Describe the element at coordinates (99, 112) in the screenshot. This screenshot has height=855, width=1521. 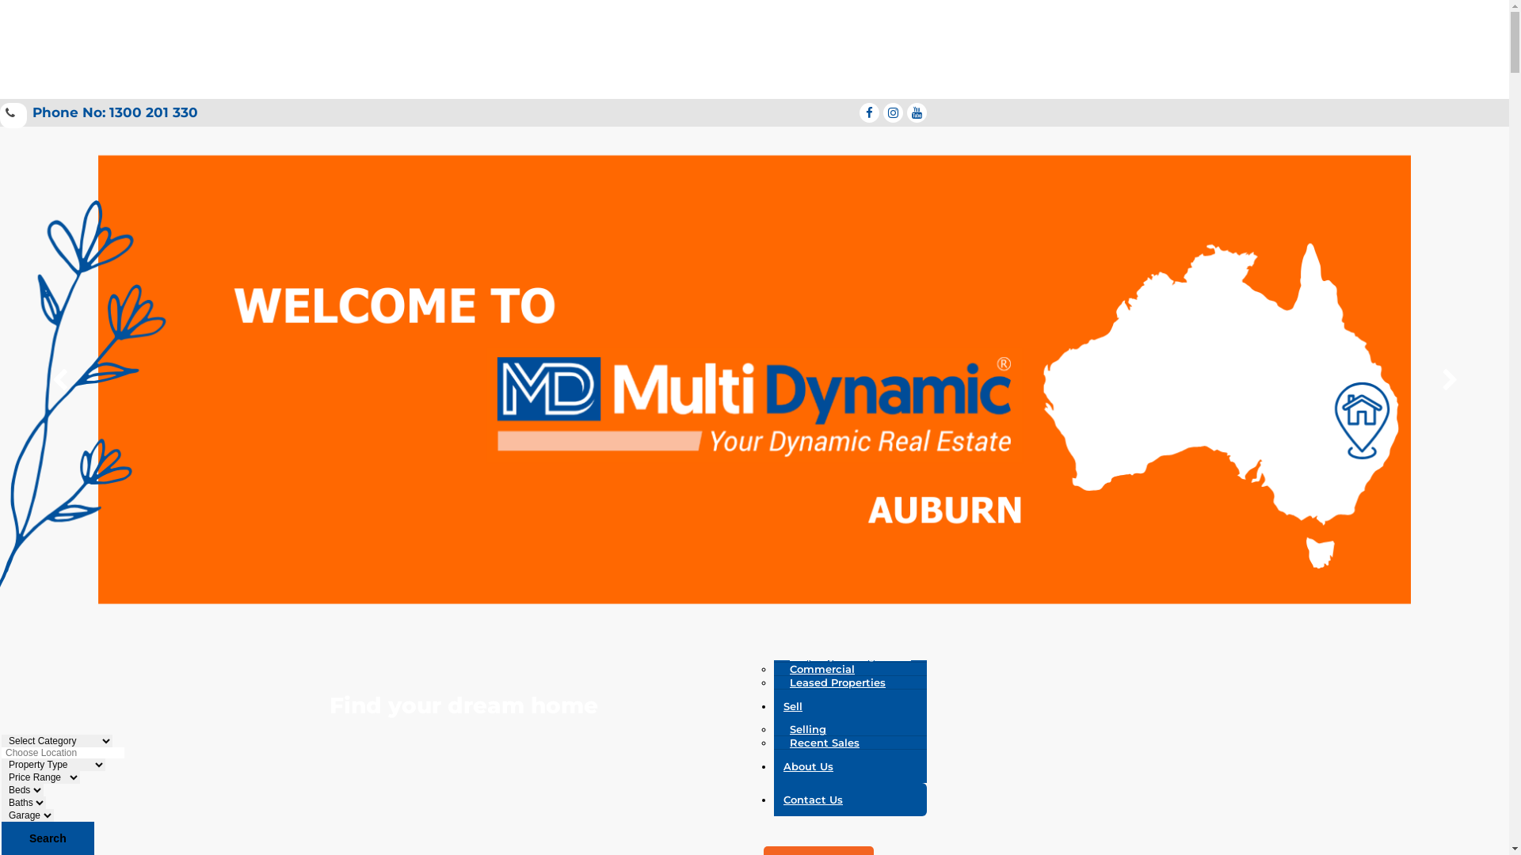
I see `Phone No: 1300 201 330` at that location.